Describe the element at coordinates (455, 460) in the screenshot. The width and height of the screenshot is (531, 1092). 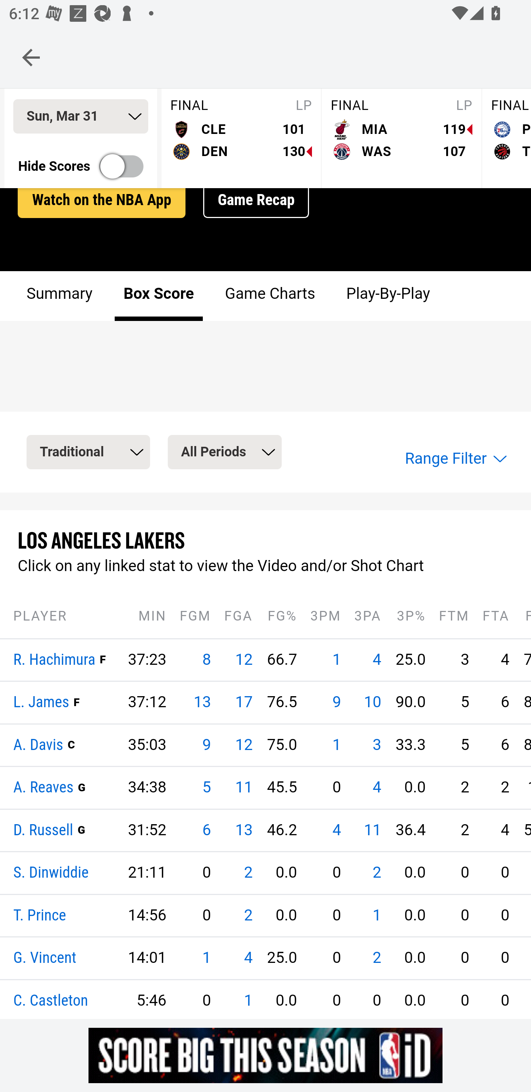
I see `Range Filter` at that location.